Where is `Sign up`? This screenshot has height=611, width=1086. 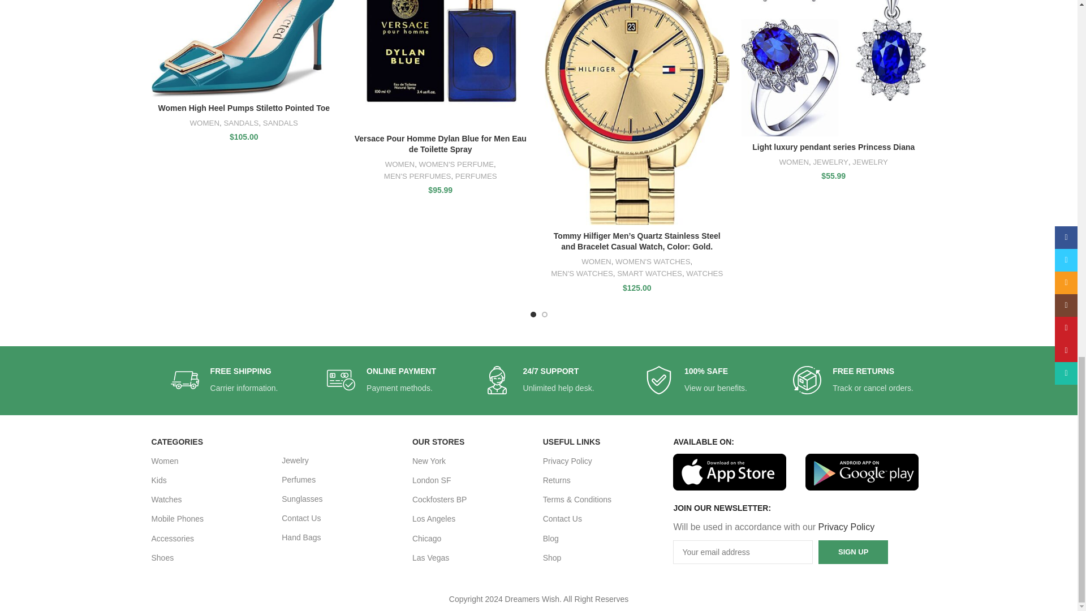
Sign up is located at coordinates (853, 552).